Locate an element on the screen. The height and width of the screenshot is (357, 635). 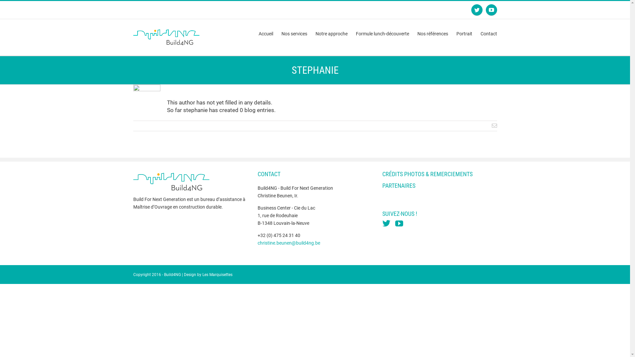
christine.beunen@build4ng.be is located at coordinates (289, 243).